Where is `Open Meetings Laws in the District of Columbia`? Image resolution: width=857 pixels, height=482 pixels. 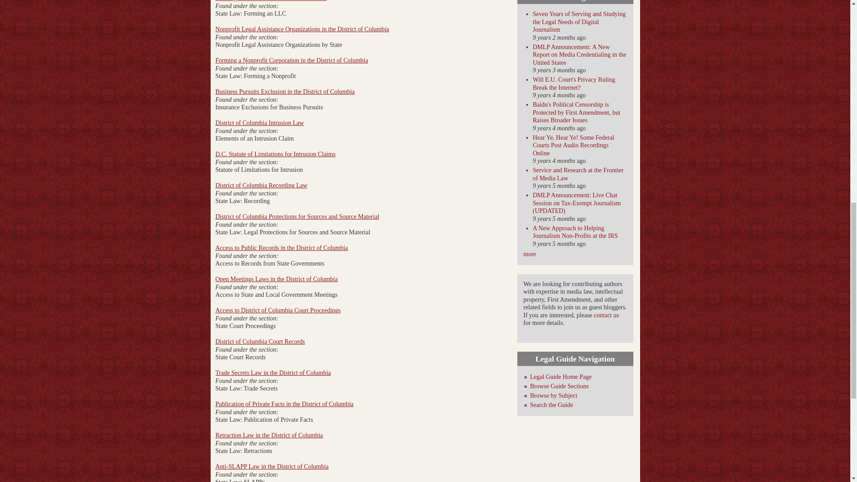
Open Meetings Laws in the District of Columbia is located at coordinates (276, 278).